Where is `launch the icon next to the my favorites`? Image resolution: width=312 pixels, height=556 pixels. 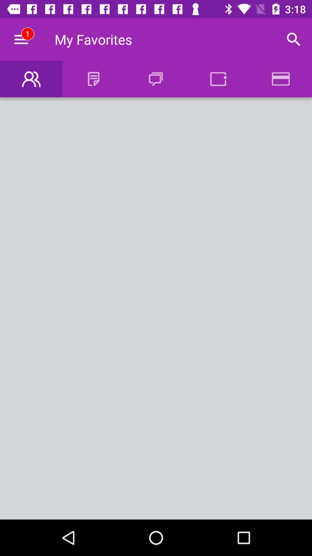
launch the icon next to the my favorites is located at coordinates (21, 39).